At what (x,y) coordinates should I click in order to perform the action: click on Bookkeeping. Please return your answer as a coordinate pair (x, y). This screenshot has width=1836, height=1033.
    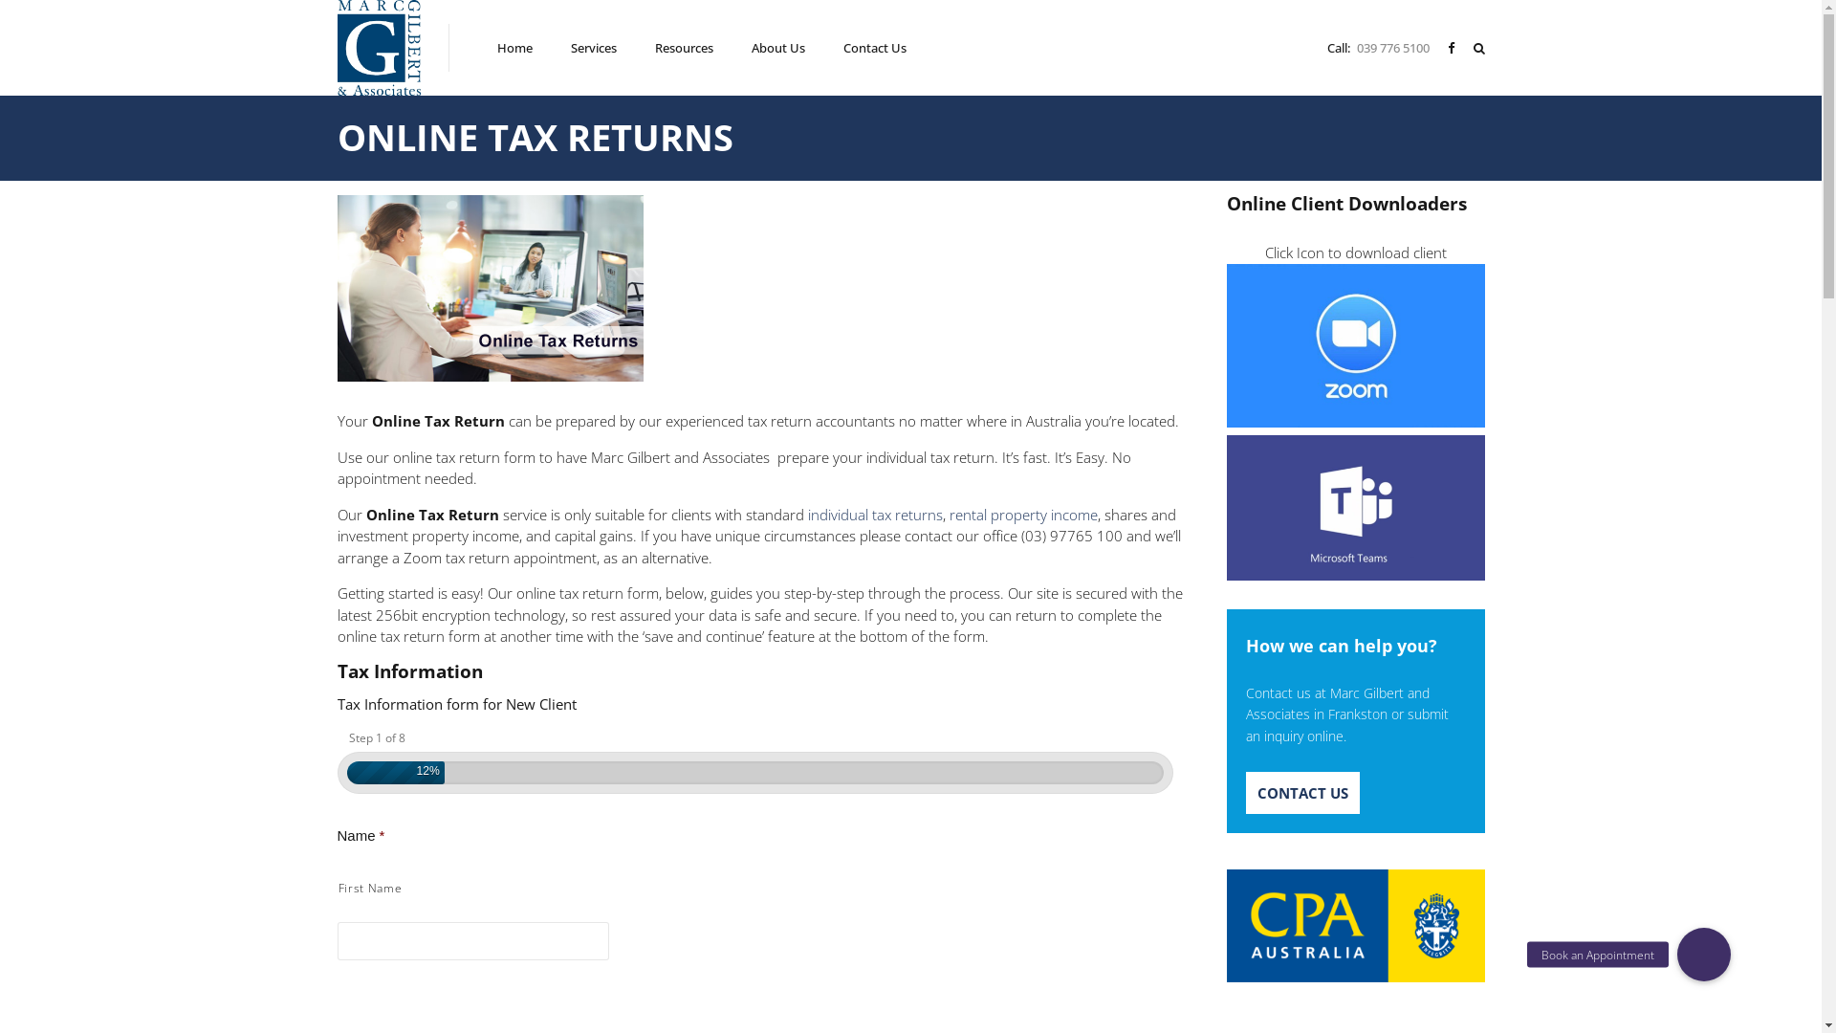
    Looking at the image, I should click on (667, 891).